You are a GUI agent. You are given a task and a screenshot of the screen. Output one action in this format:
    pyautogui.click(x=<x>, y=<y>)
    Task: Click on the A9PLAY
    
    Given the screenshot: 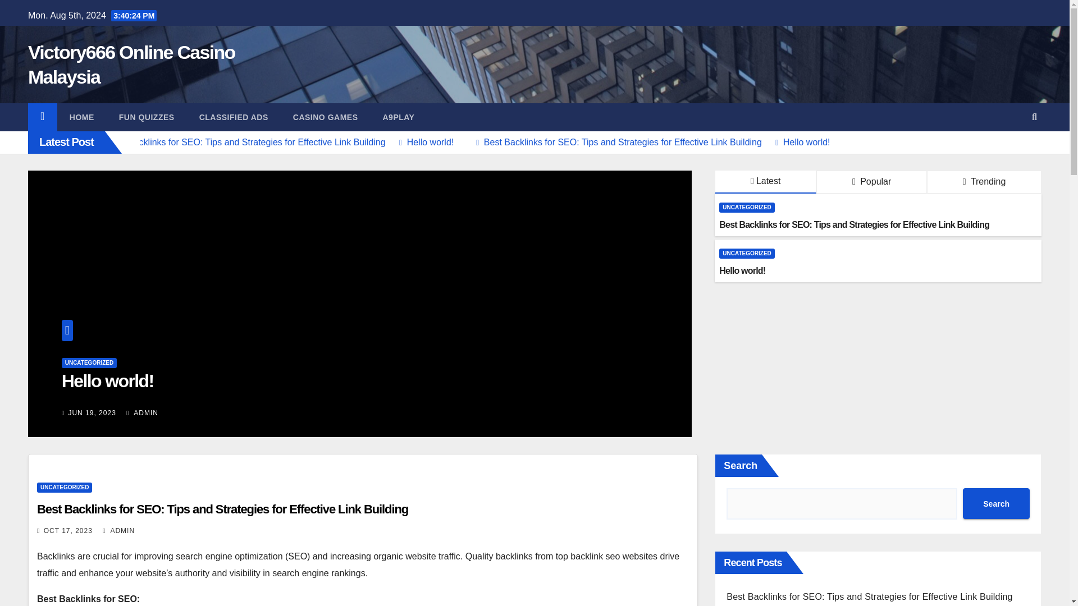 What is the action you would take?
    pyautogui.click(x=399, y=117)
    